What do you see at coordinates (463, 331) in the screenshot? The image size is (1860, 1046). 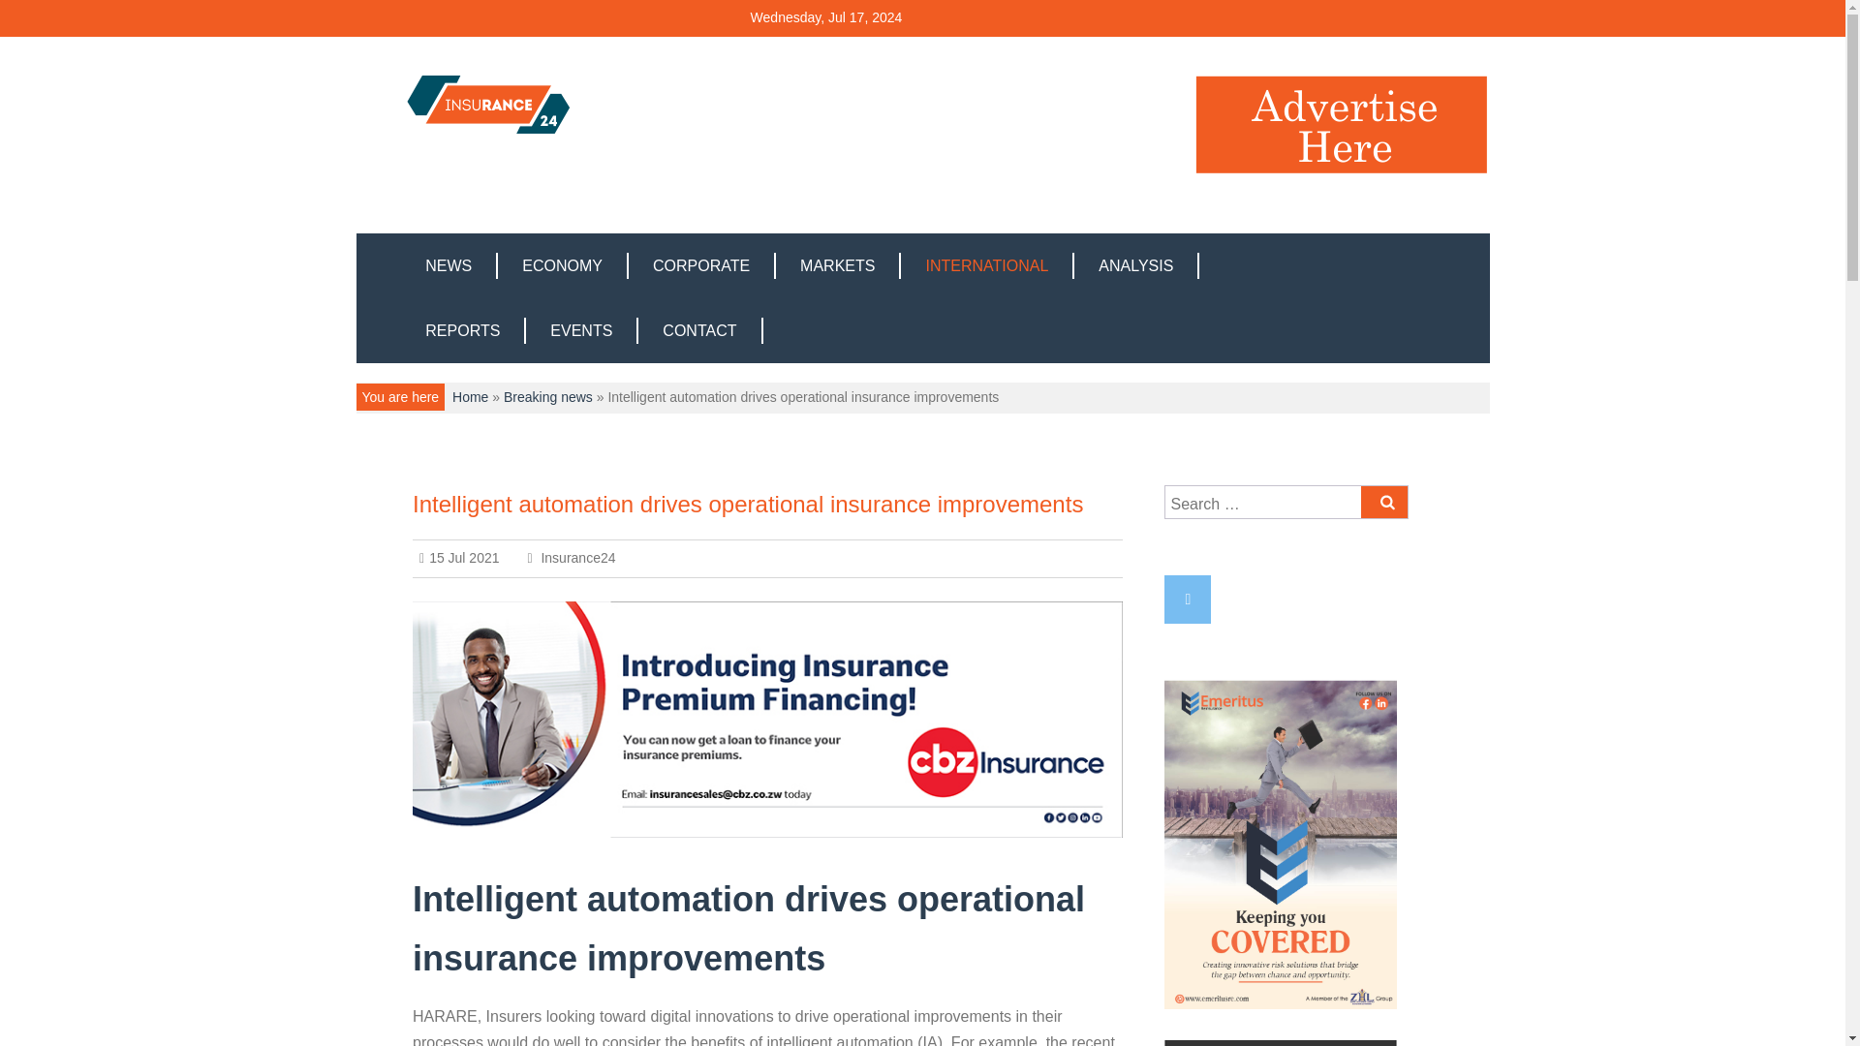 I see `REPORTS` at bounding box center [463, 331].